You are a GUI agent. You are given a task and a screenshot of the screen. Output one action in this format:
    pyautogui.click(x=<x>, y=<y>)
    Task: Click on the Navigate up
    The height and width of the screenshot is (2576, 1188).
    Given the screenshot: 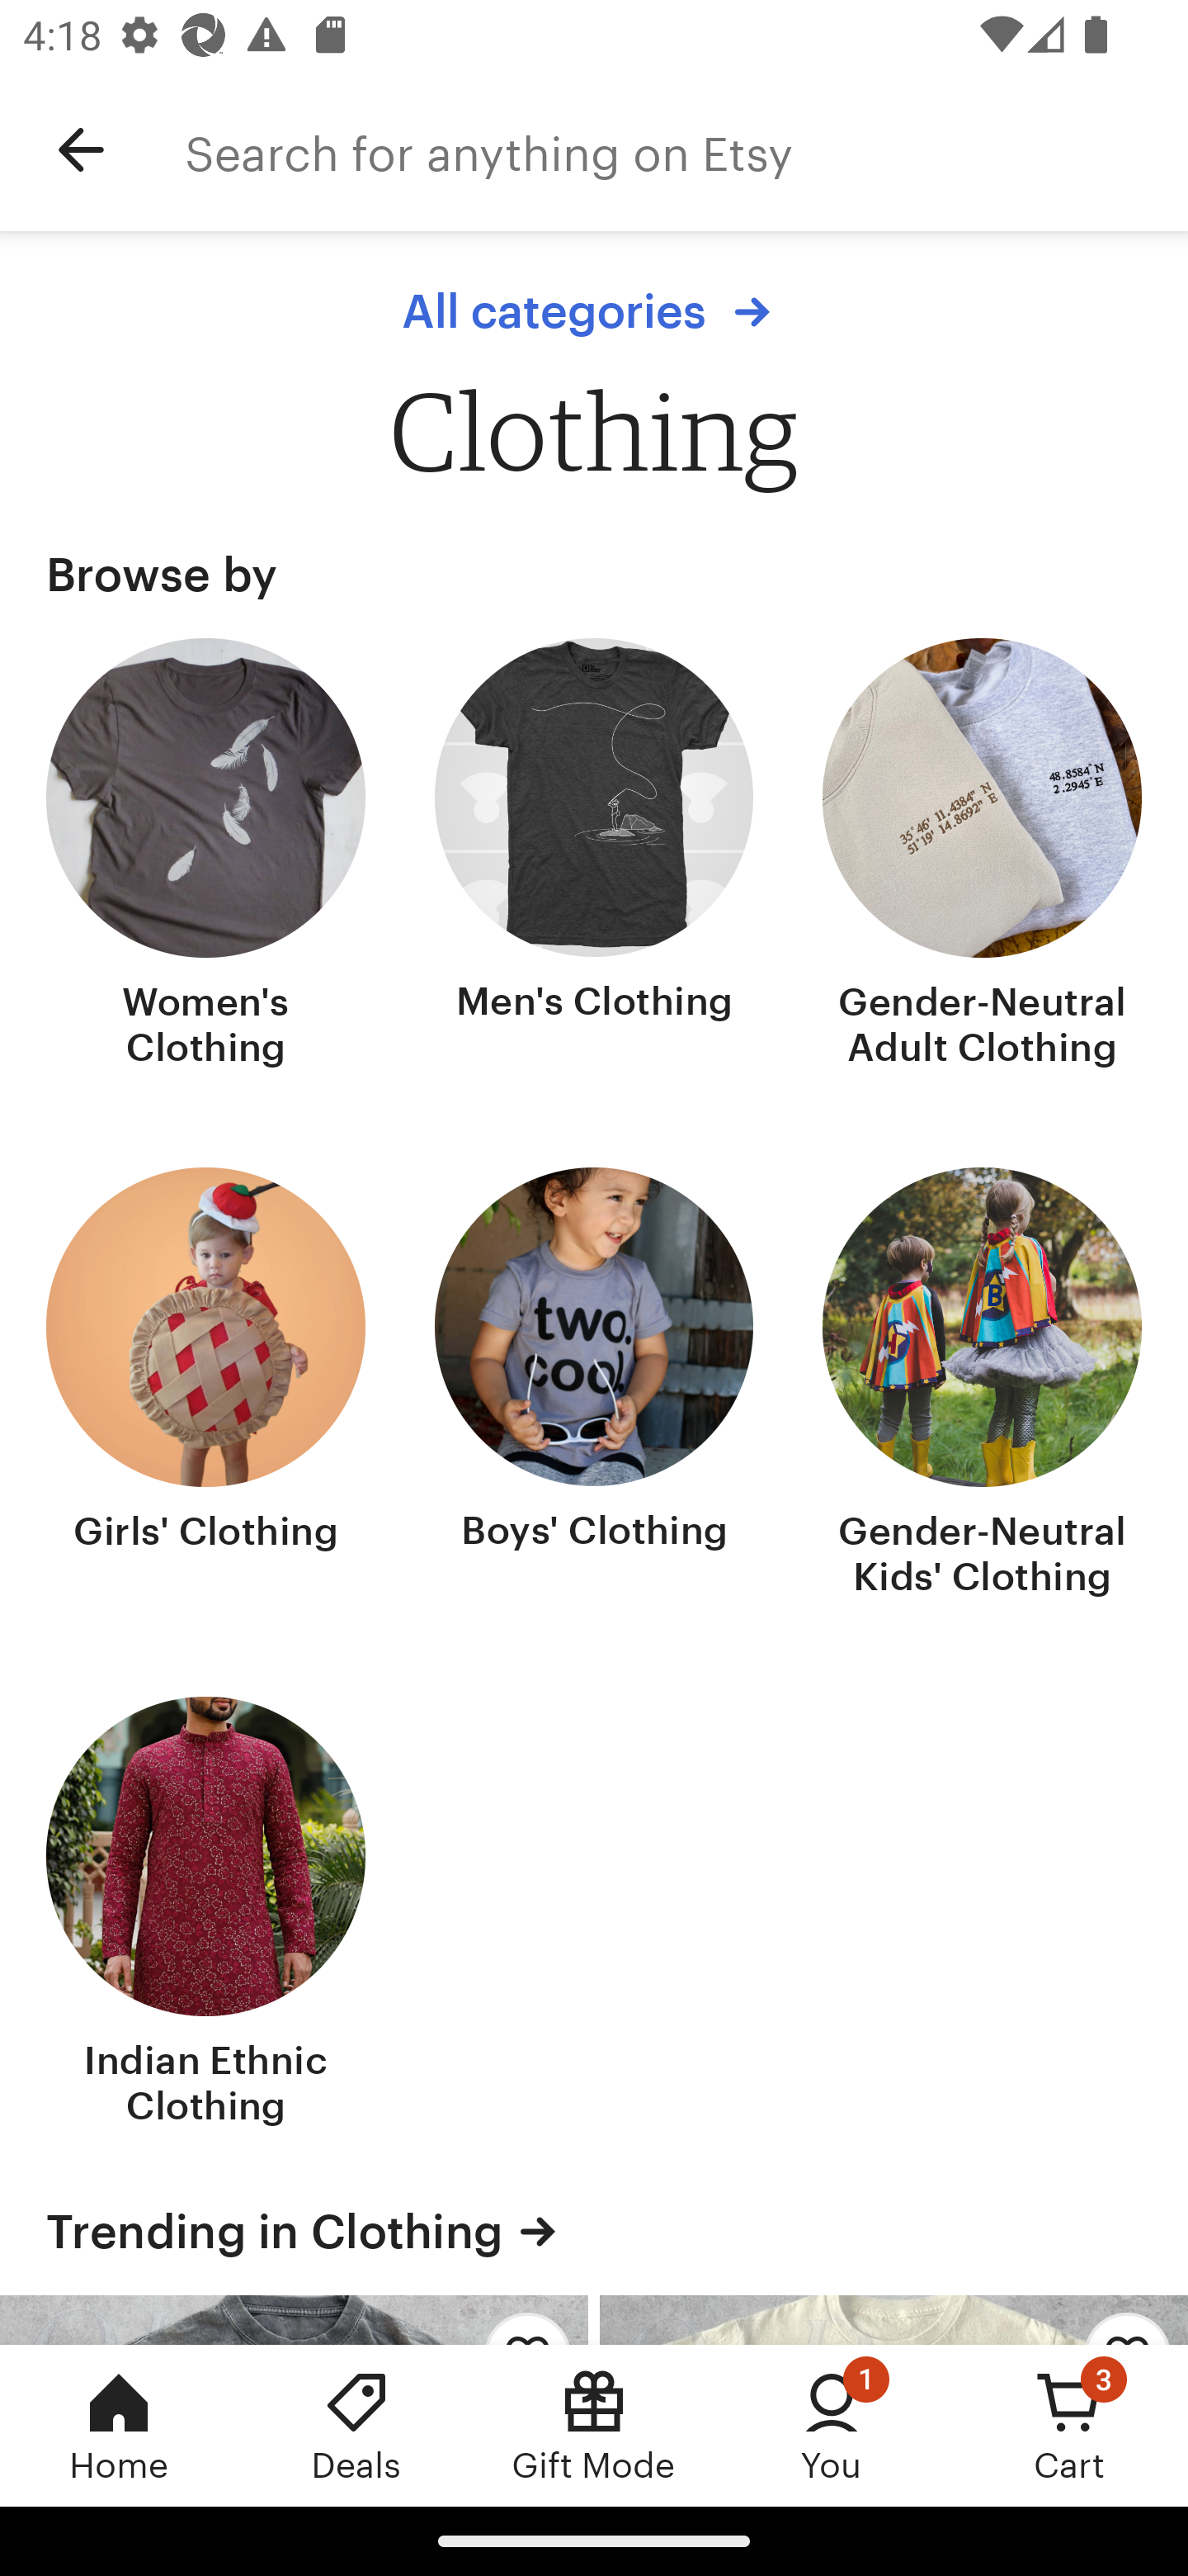 What is the action you would take?
    pyautogui.click(x=81, y=150)
    